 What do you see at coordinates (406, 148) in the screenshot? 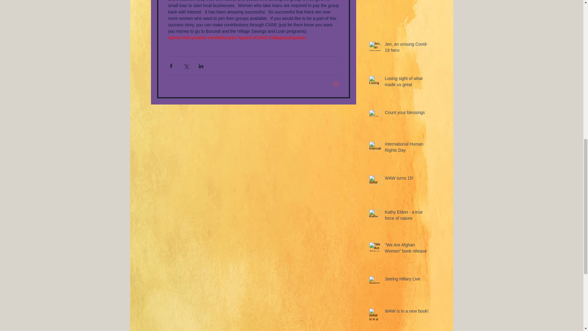
I see `International Human Rights Day` at bounding box center [406, 148].